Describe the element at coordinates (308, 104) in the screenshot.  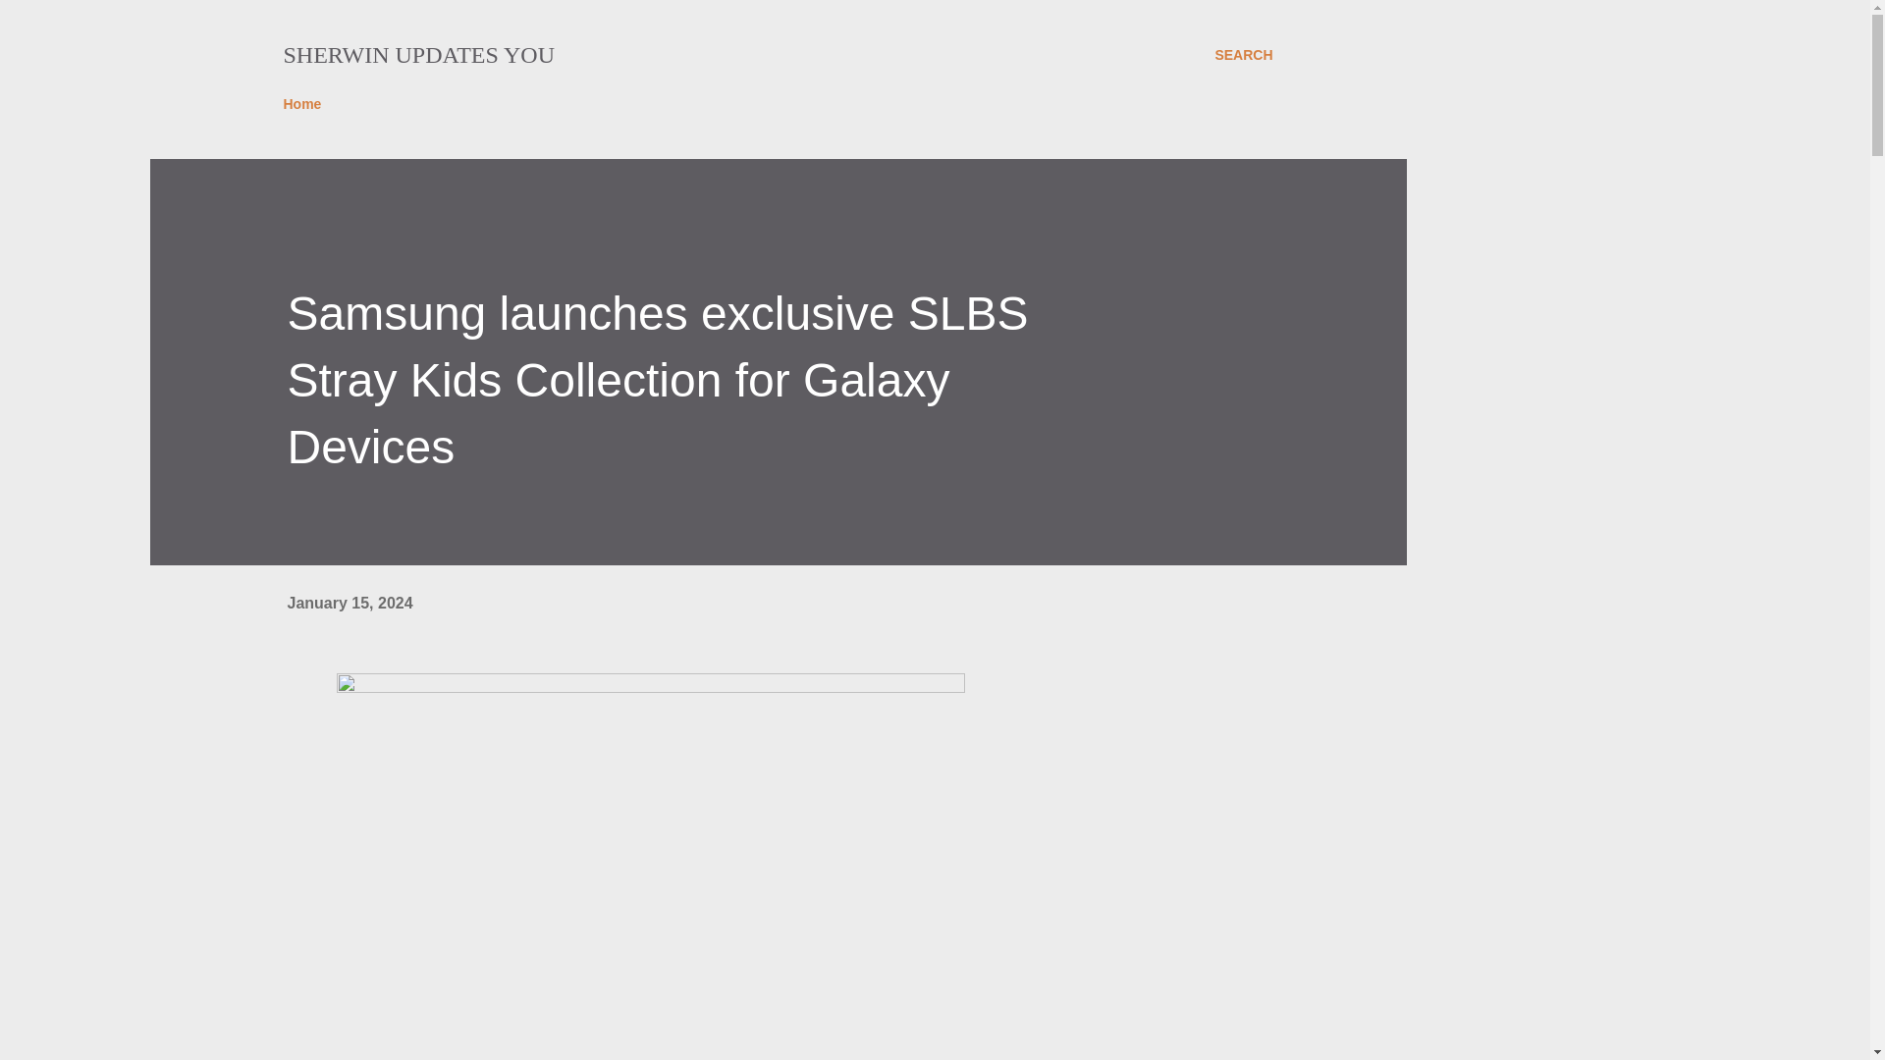
I see `Home` at that location.